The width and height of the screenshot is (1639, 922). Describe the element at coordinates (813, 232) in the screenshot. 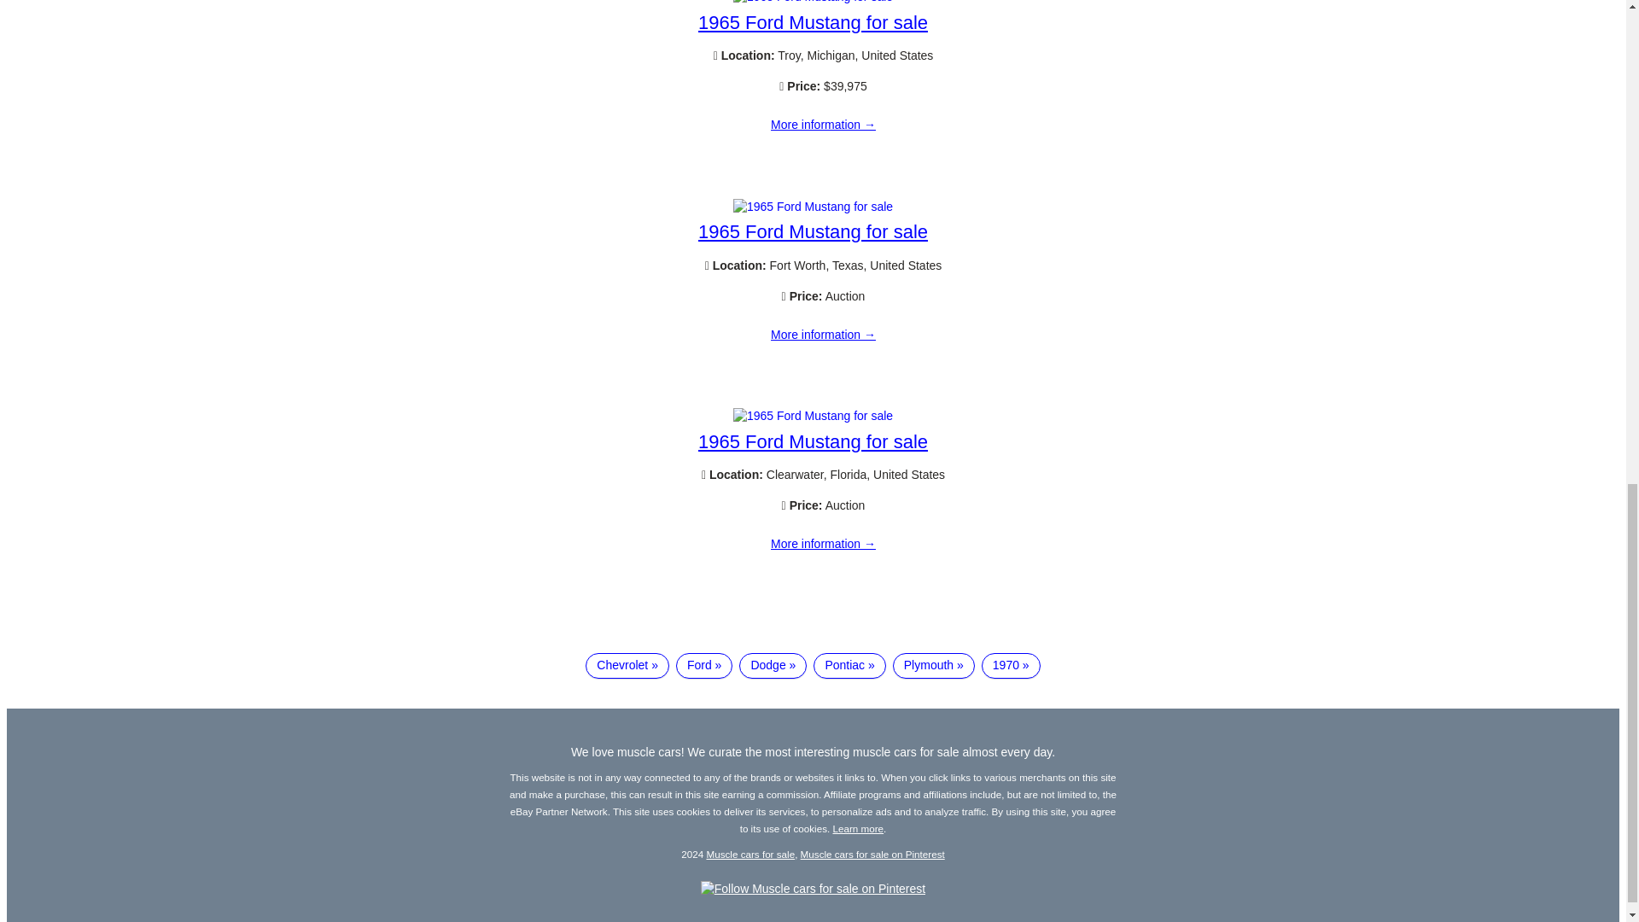

I see `1965 Ford Mustang for sale` at that location.